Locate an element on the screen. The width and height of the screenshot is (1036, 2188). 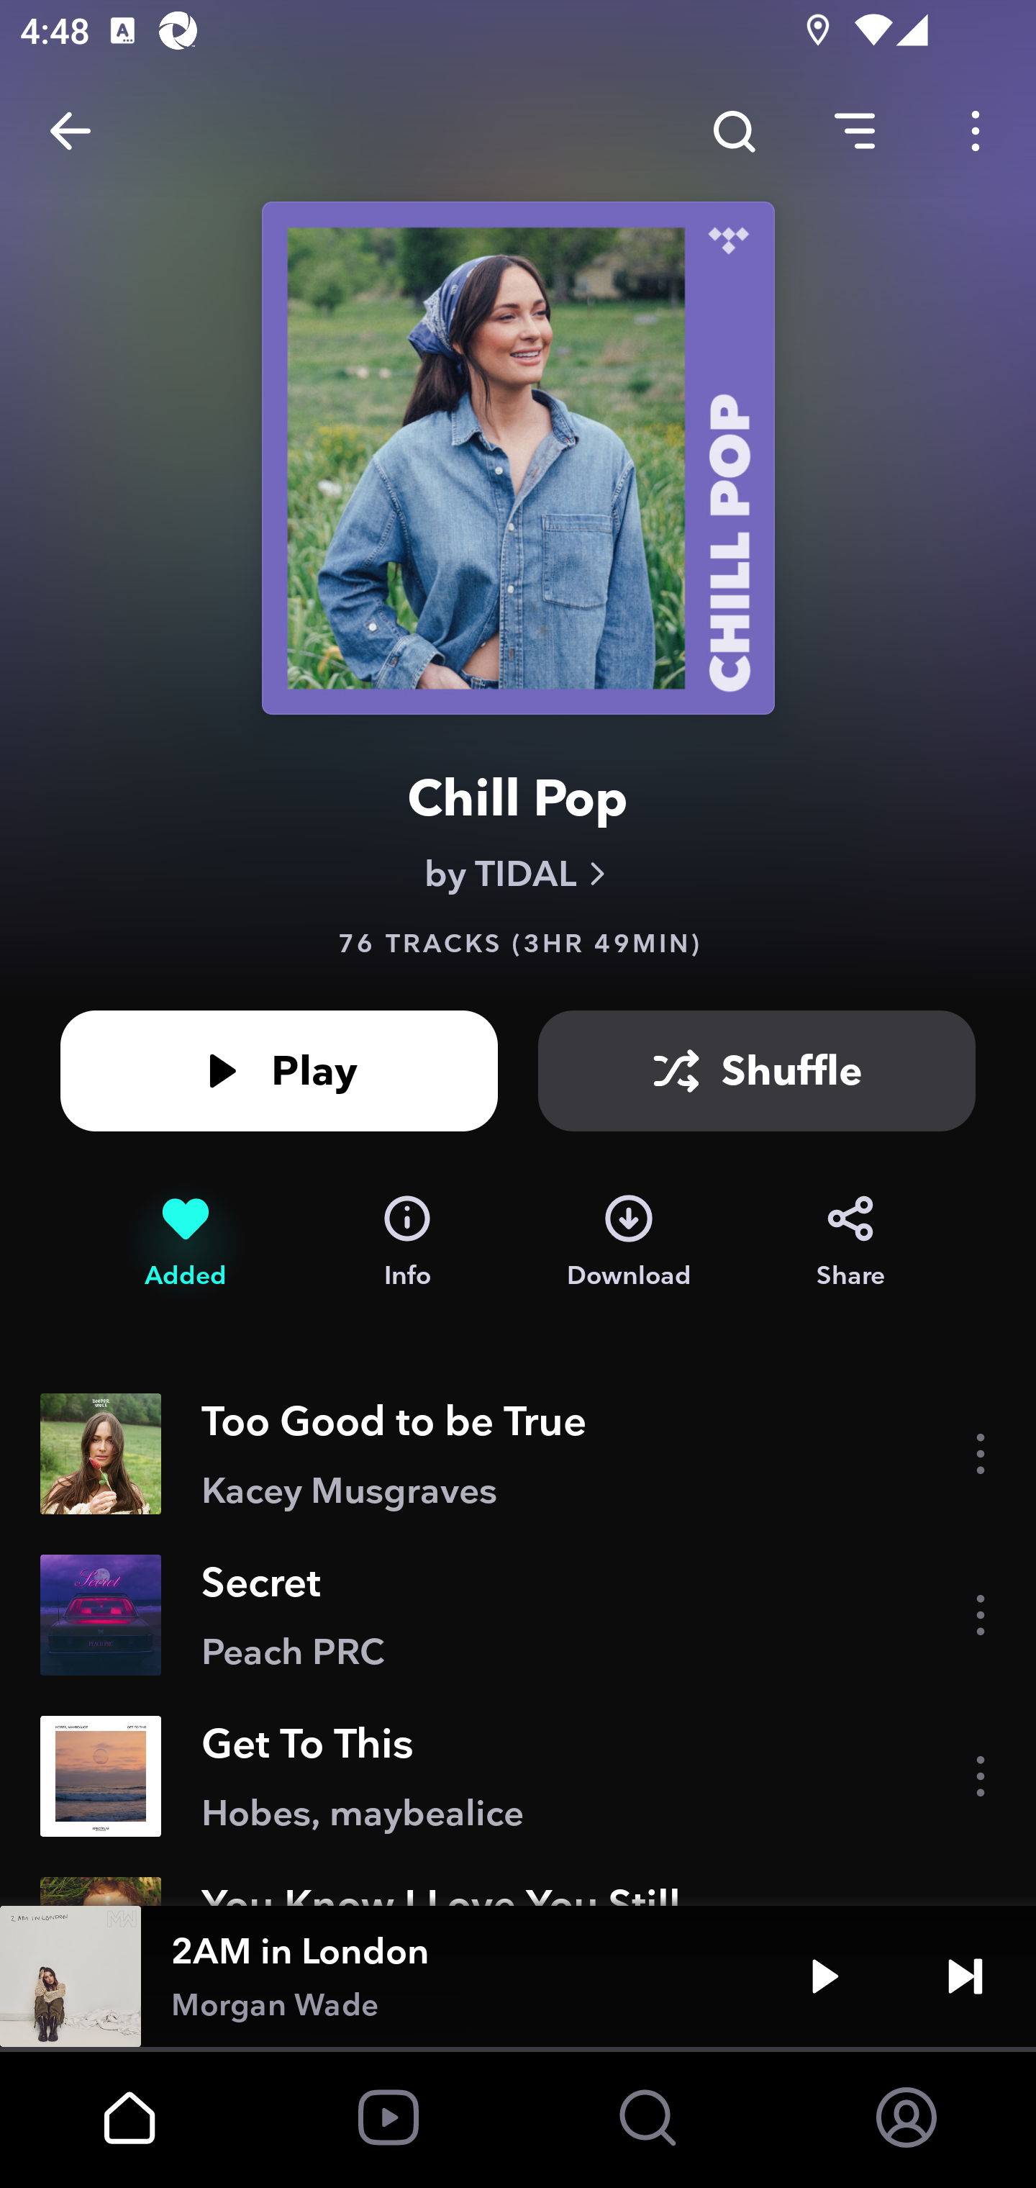
Too Good to be True Kacey Musgraves is located at coordinates (518, 1454).